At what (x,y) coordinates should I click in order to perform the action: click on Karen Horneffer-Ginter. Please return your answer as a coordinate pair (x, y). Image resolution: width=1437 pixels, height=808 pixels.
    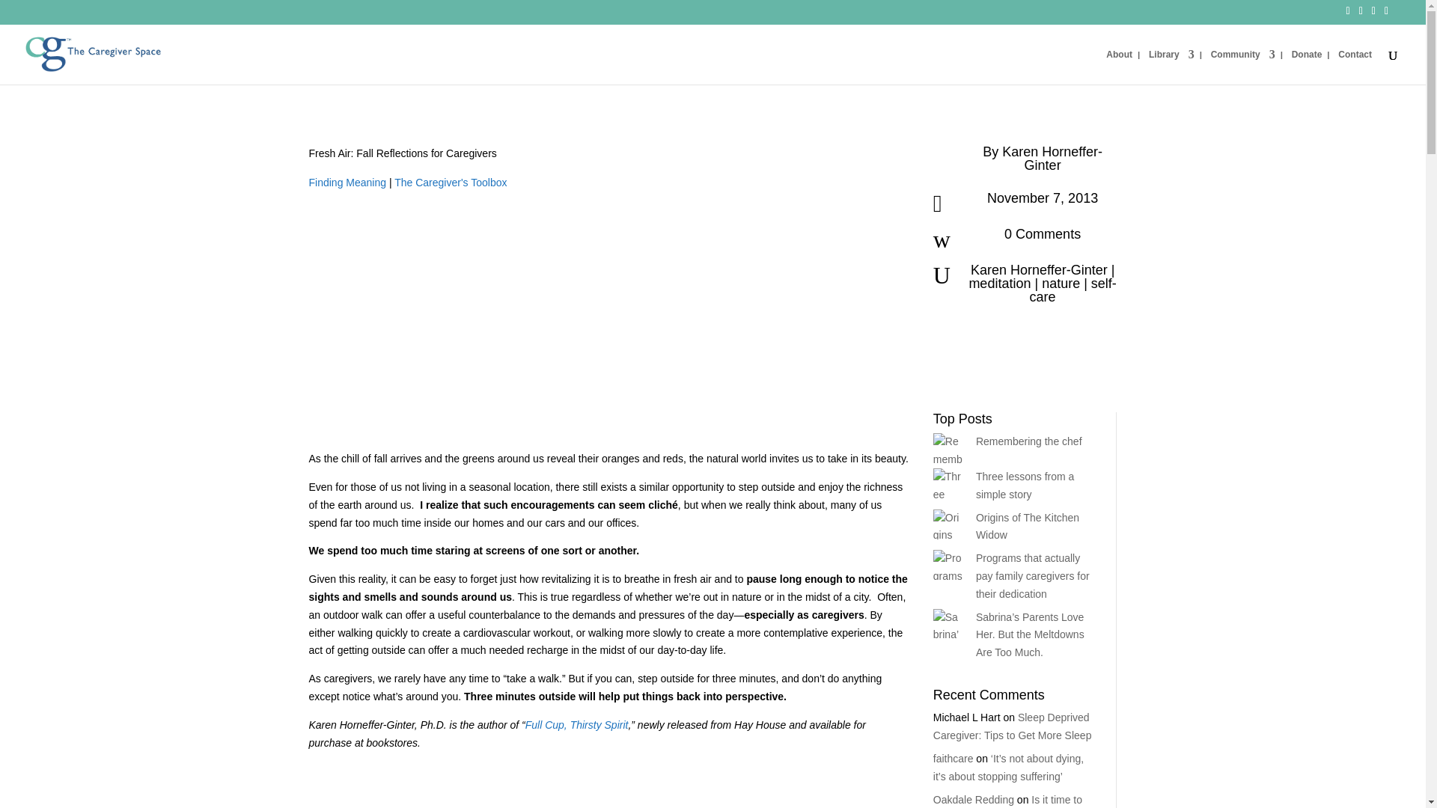
    Looking at the image, I should click on (1052, 158).